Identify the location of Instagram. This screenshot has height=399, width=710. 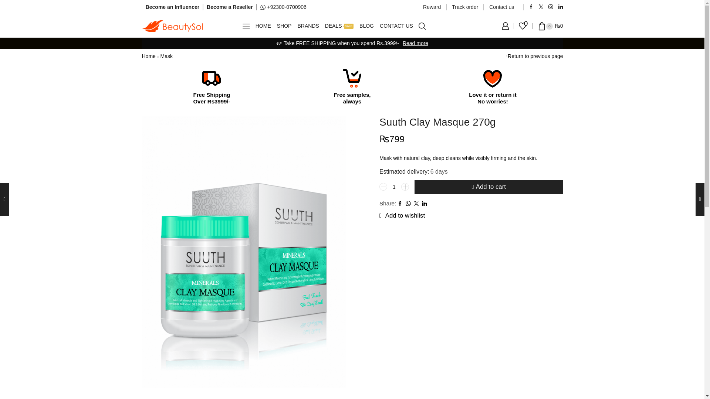
(550, 7).